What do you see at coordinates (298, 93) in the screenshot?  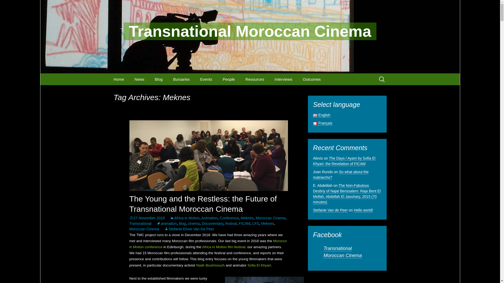 I see `Interview with Nour-Eddine Lakhmari` at bounding box center [298, 93].